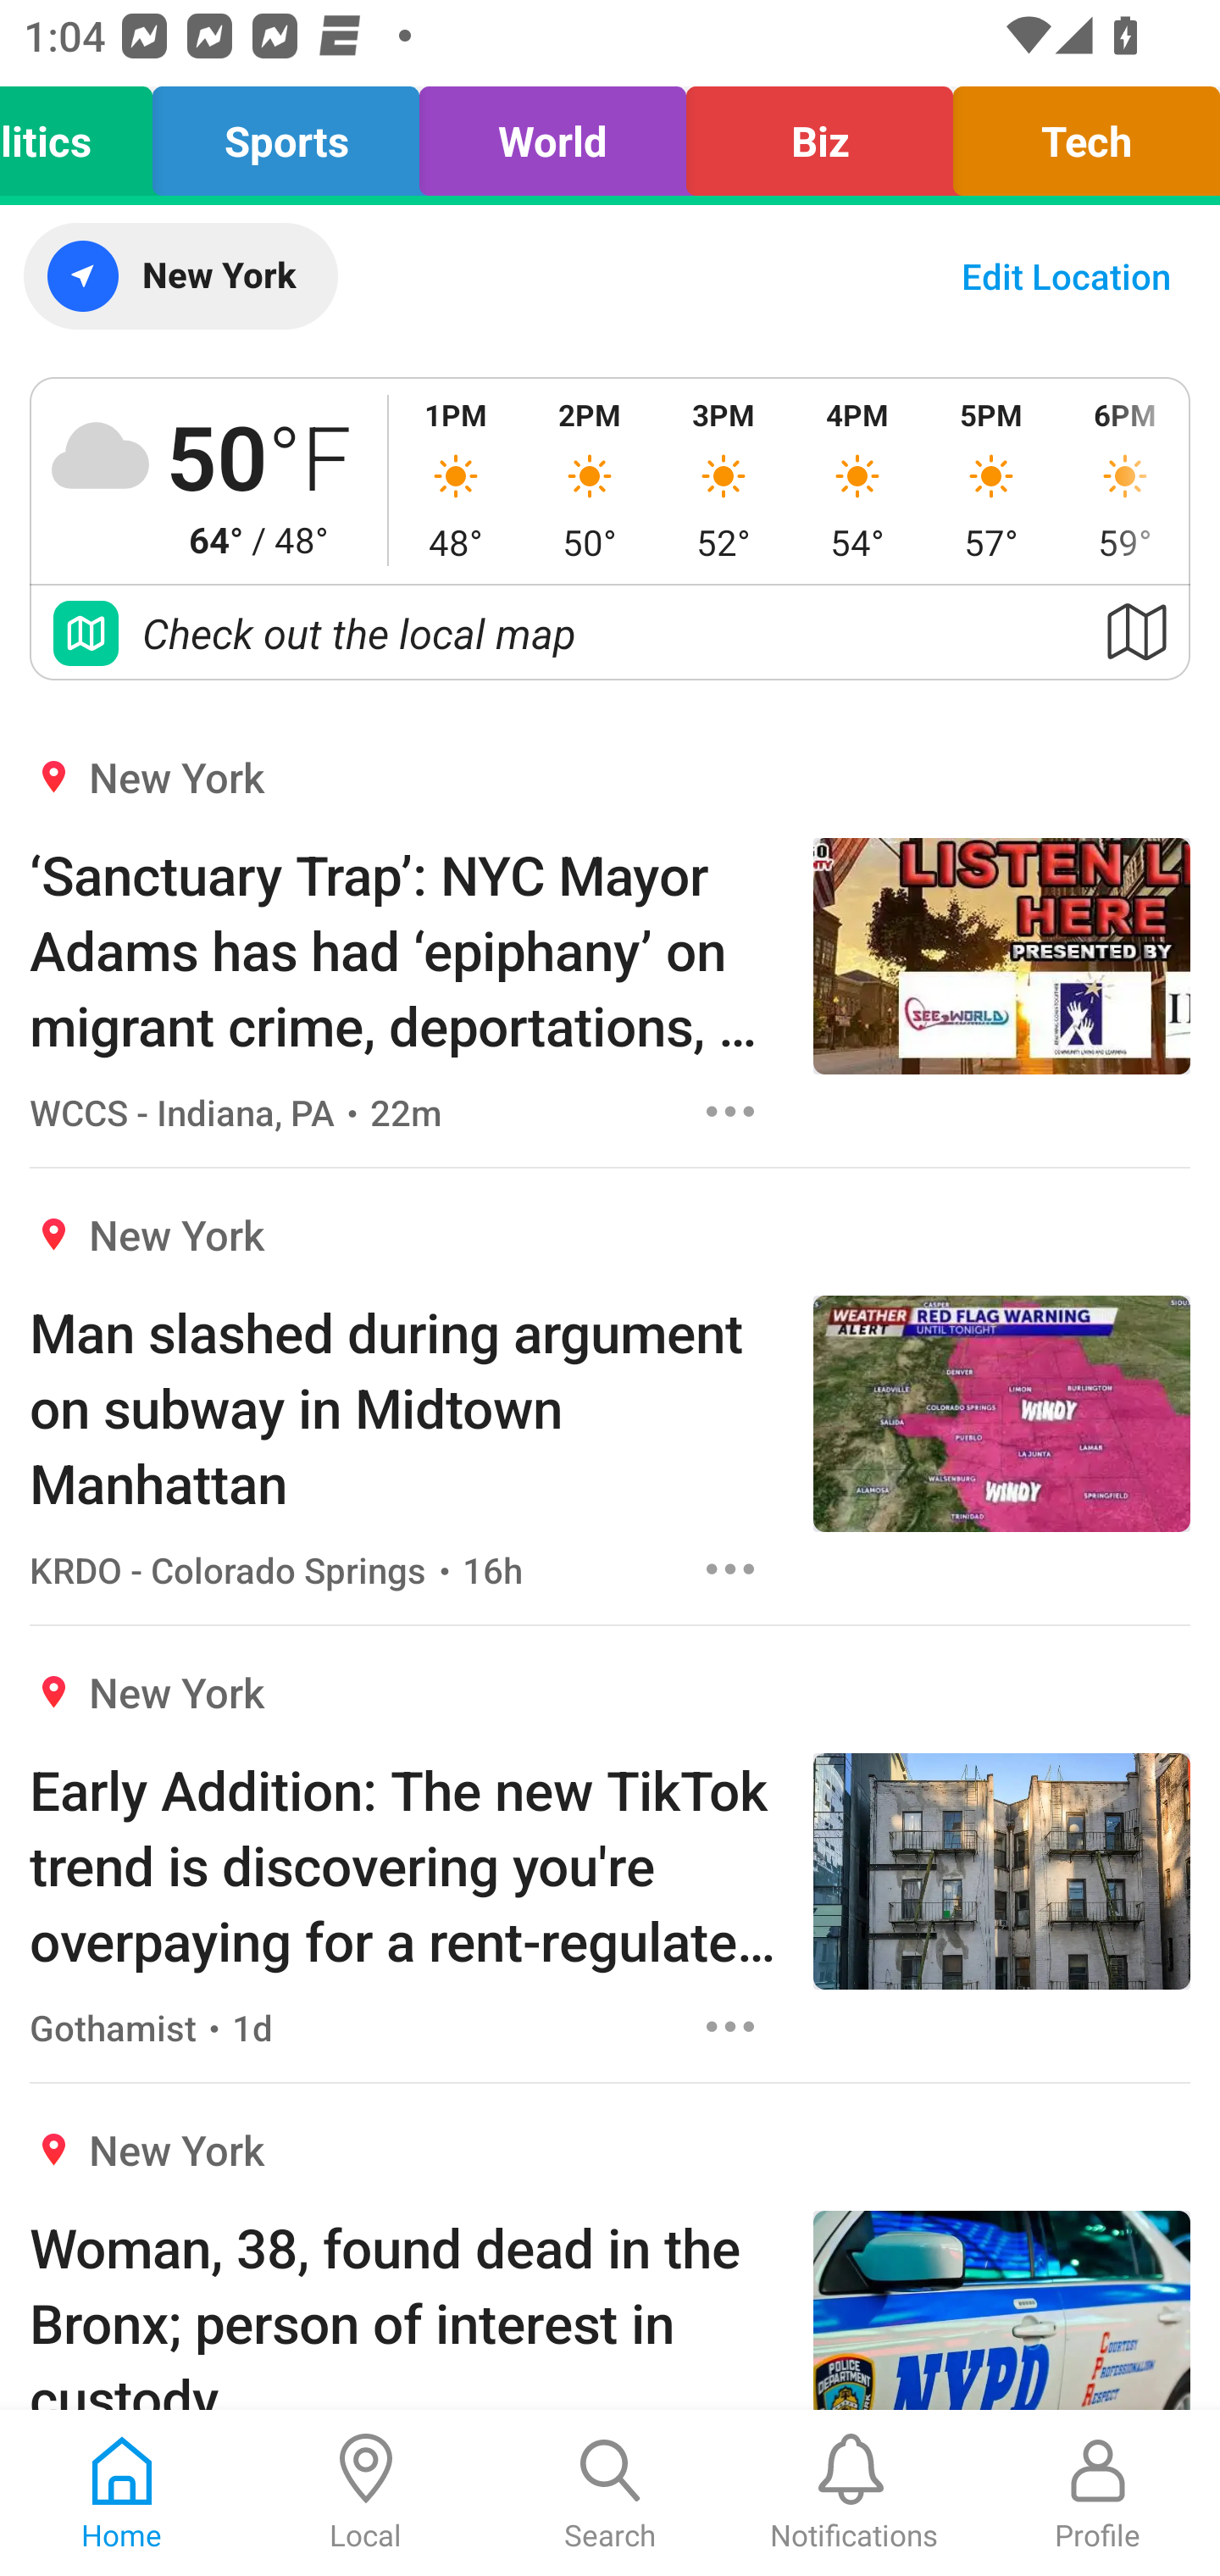  What do you see at coordinates (857, 480) in the screenshot?
I see `4PM 54°` at bounding box center [857, 480].